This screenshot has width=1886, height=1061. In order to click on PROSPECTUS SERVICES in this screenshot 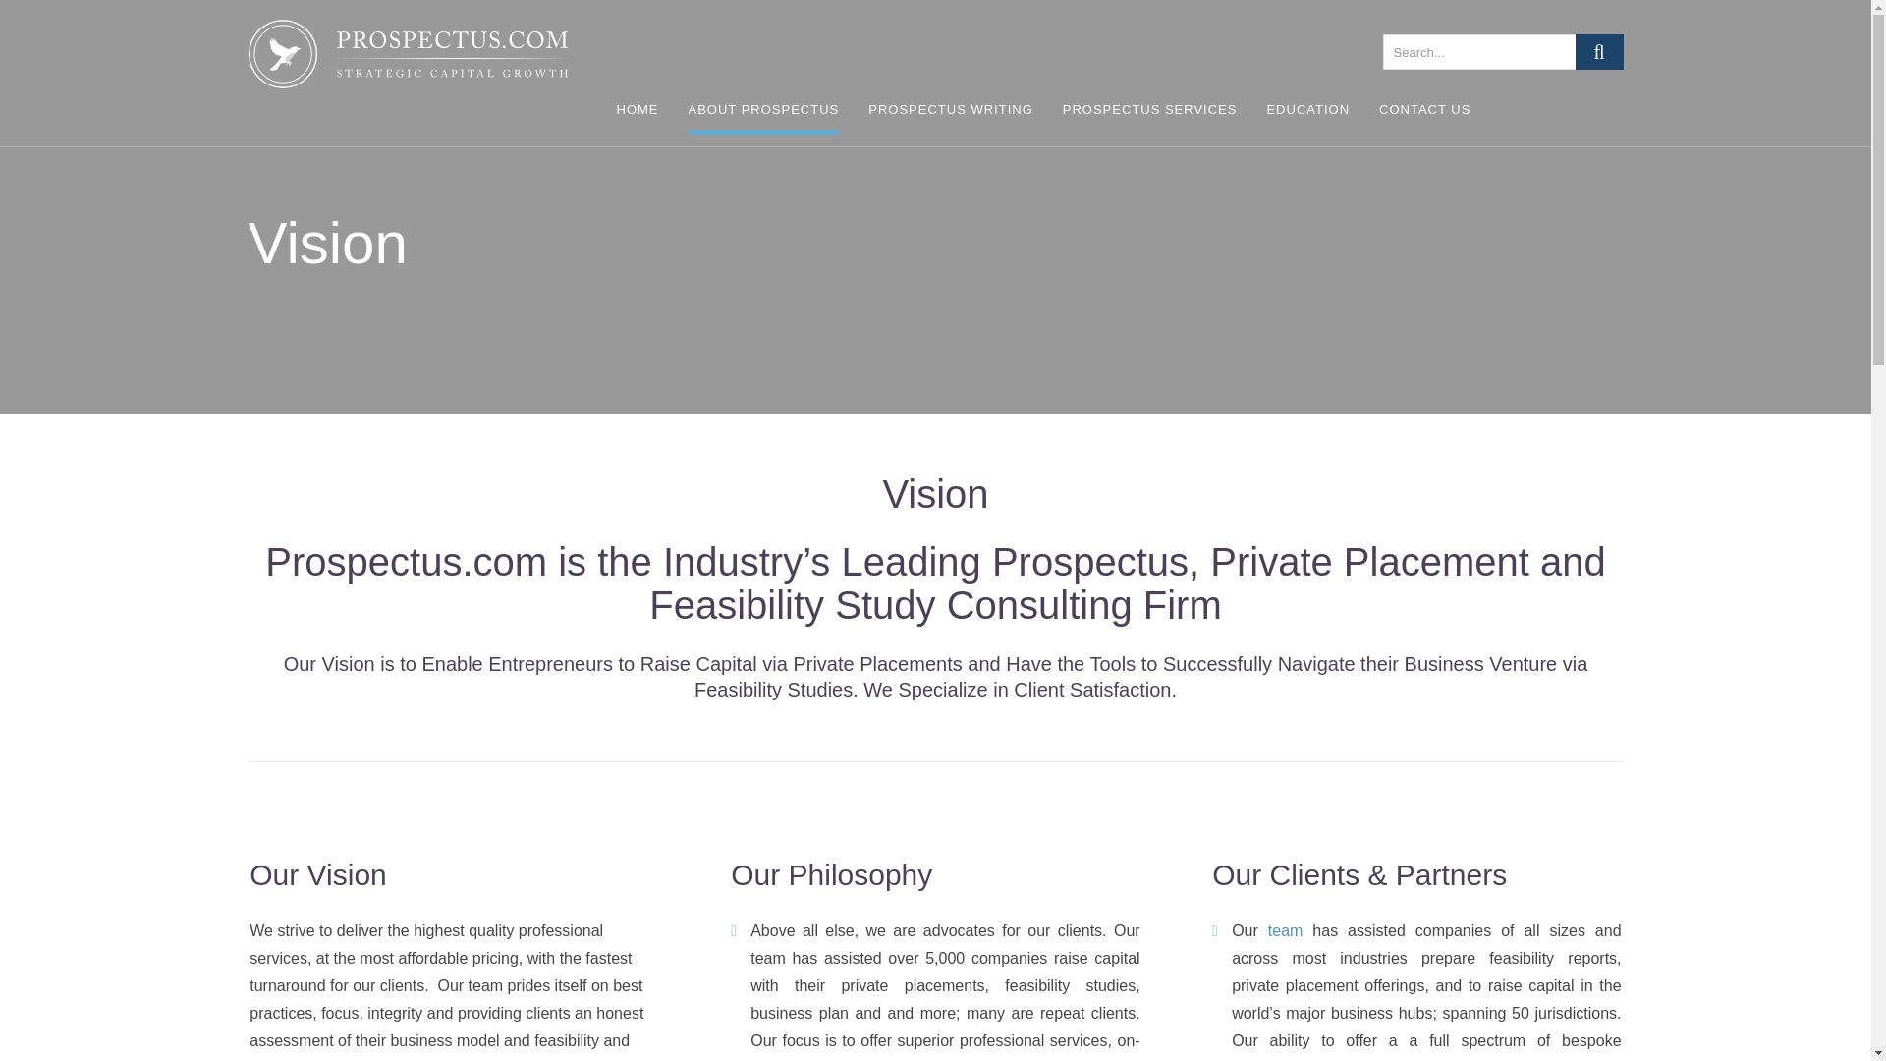, I will do `click(1149, 116)`.